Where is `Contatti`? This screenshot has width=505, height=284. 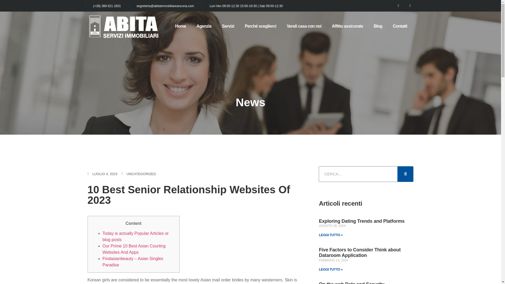
Contatti is located at coordinates (400, 26).